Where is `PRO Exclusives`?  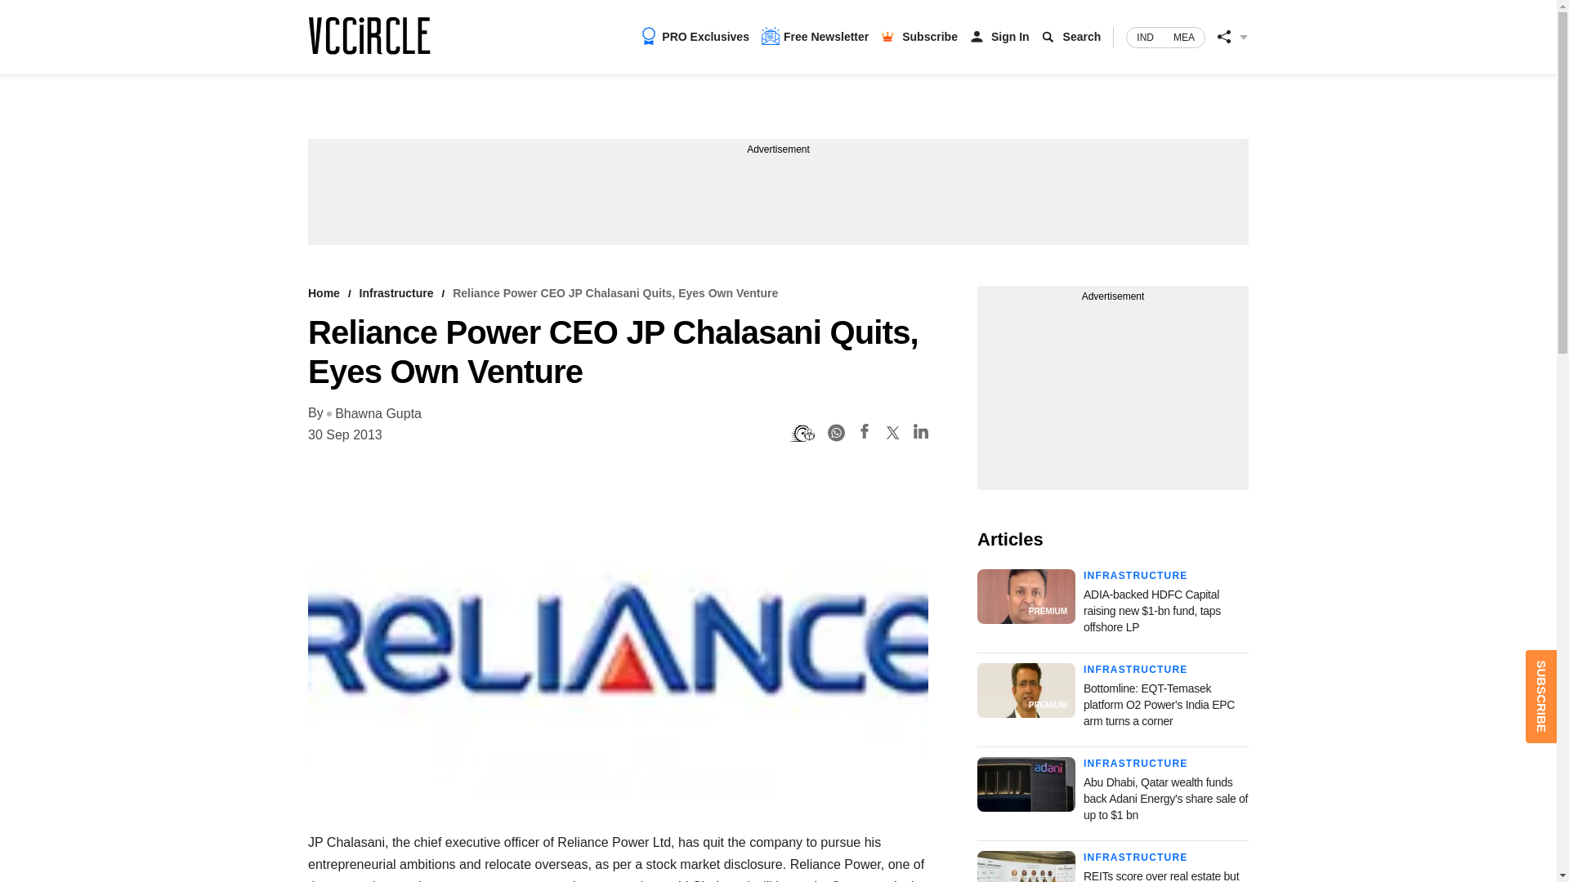
PRO Exclusives is located at coordinates (695, 36).